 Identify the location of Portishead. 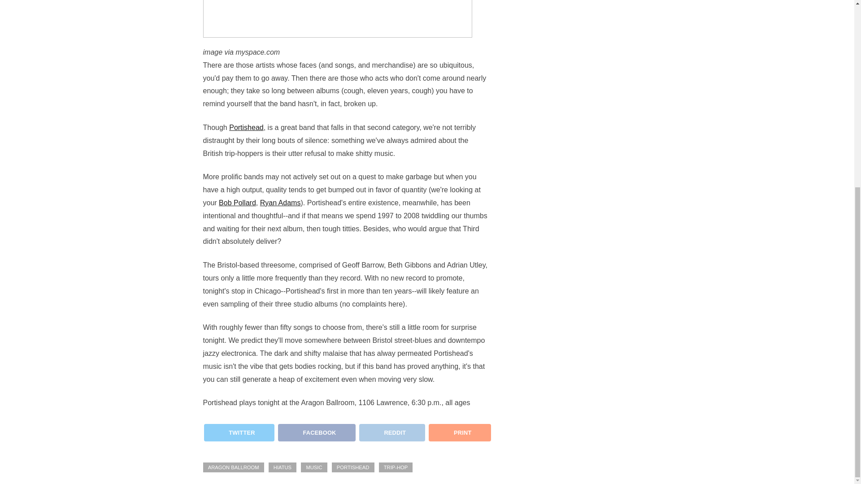
(246, 127).